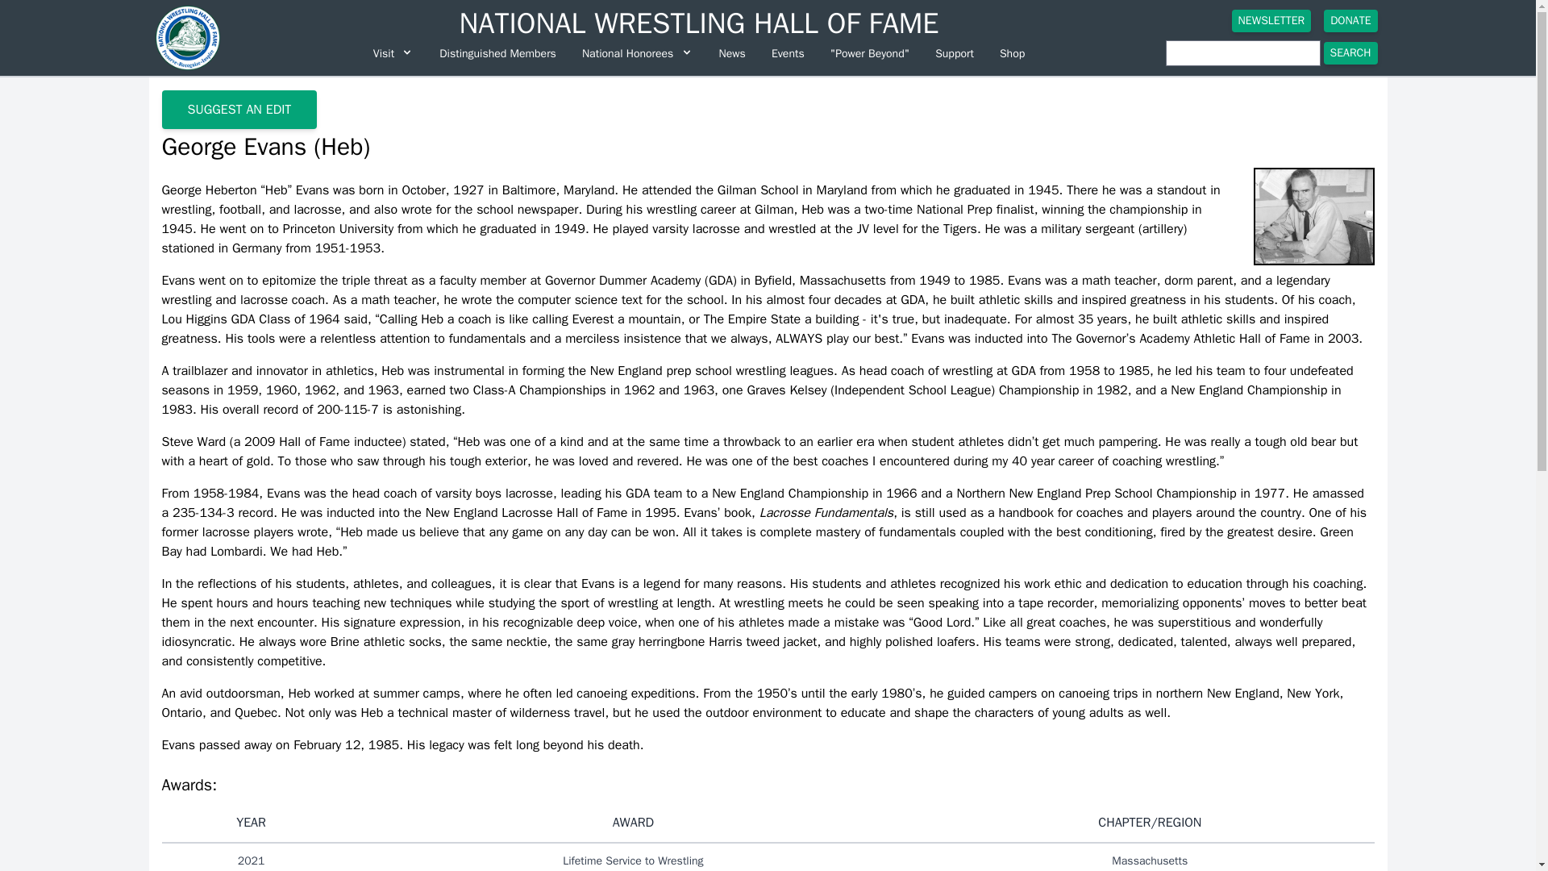 The image size is (1548, 871). What do you see at coordinates (637, 53) in the screenshot?
I see `National Honorees` at bounding box center [637, 53].